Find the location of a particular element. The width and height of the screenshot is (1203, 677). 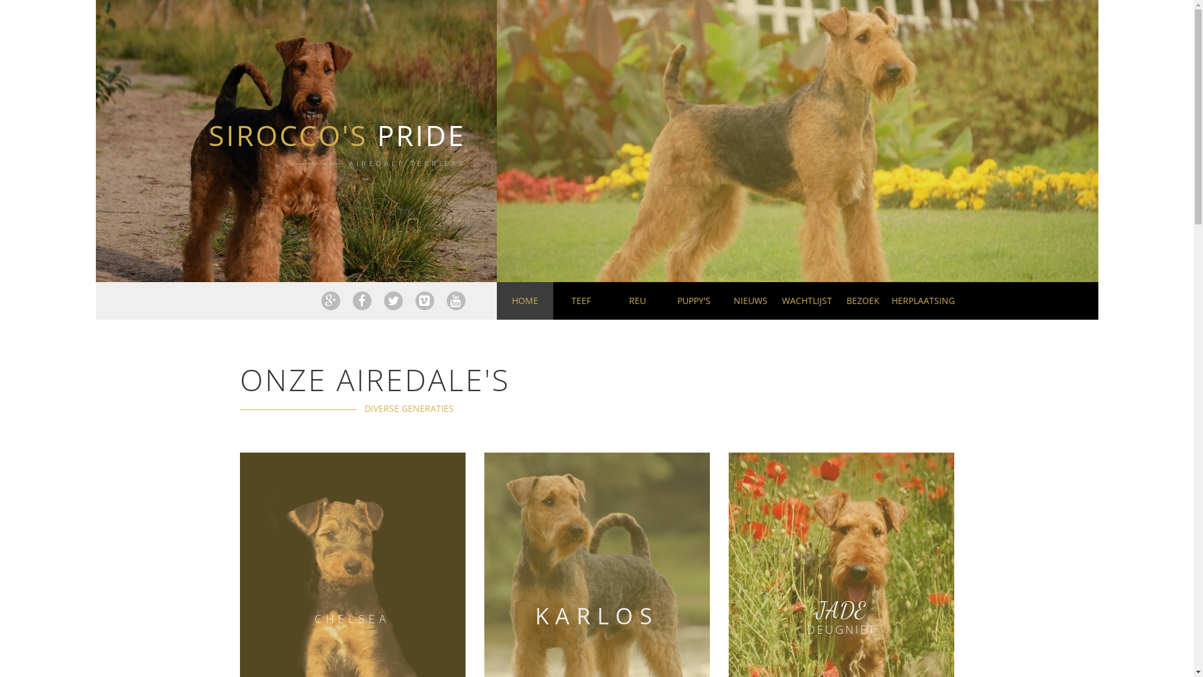

REU is located at coordinates (637, 301).